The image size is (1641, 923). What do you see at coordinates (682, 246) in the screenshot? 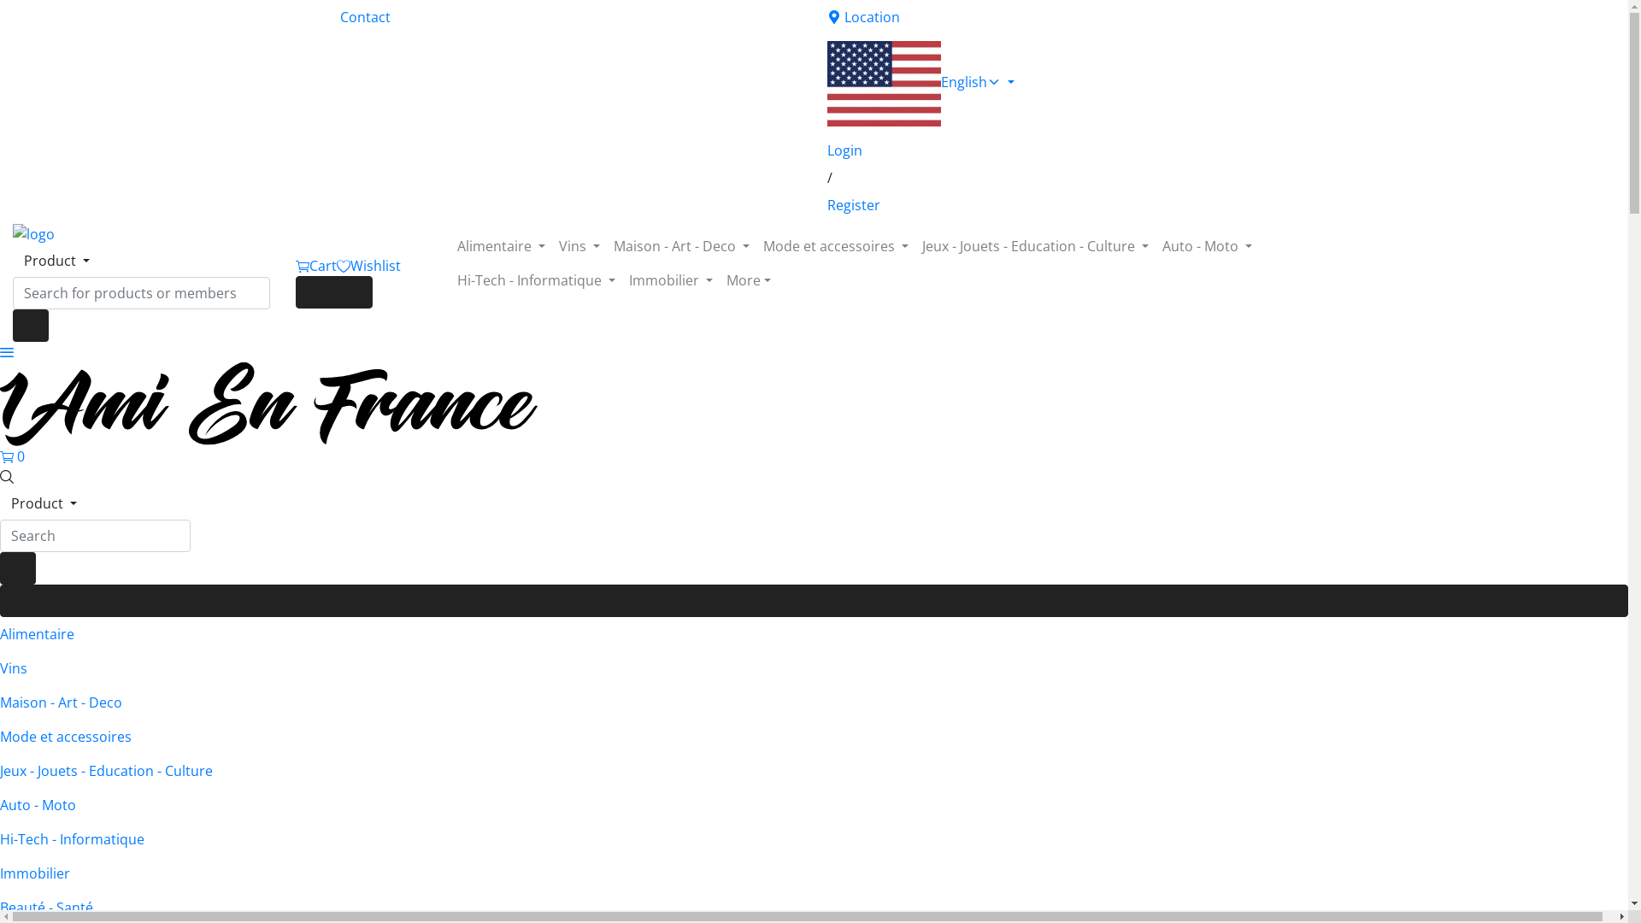
I see `Maison - Art - Deco` at bounding box center [682, 246].